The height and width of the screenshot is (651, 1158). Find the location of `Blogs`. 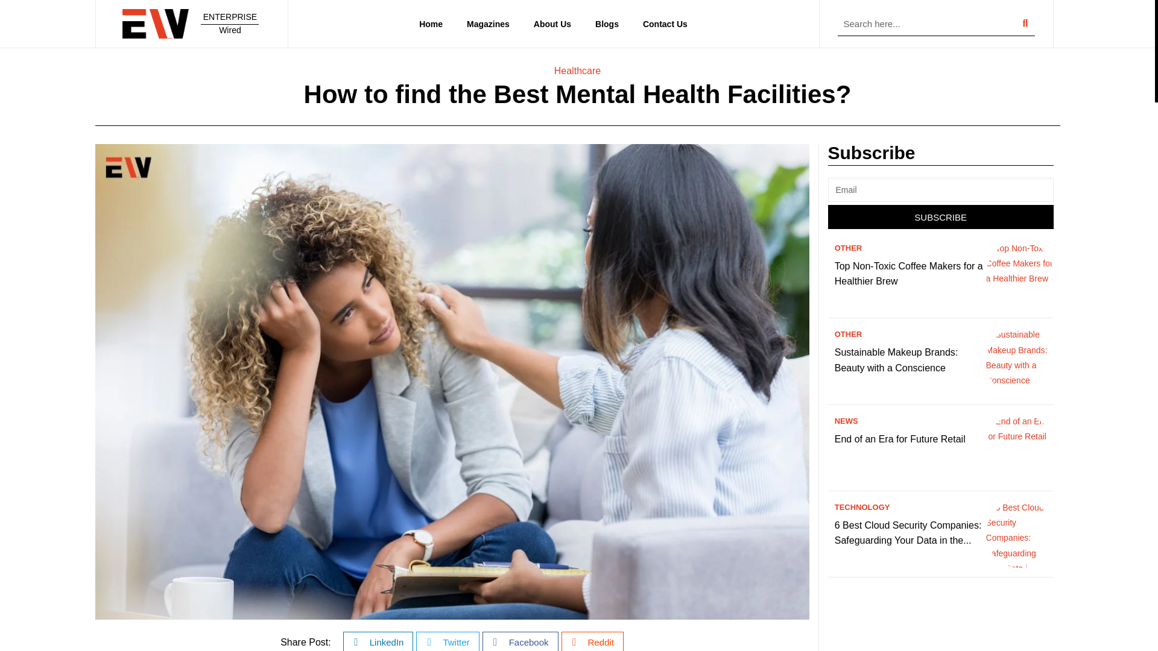

Blogs is located at coordinates (607, 24).